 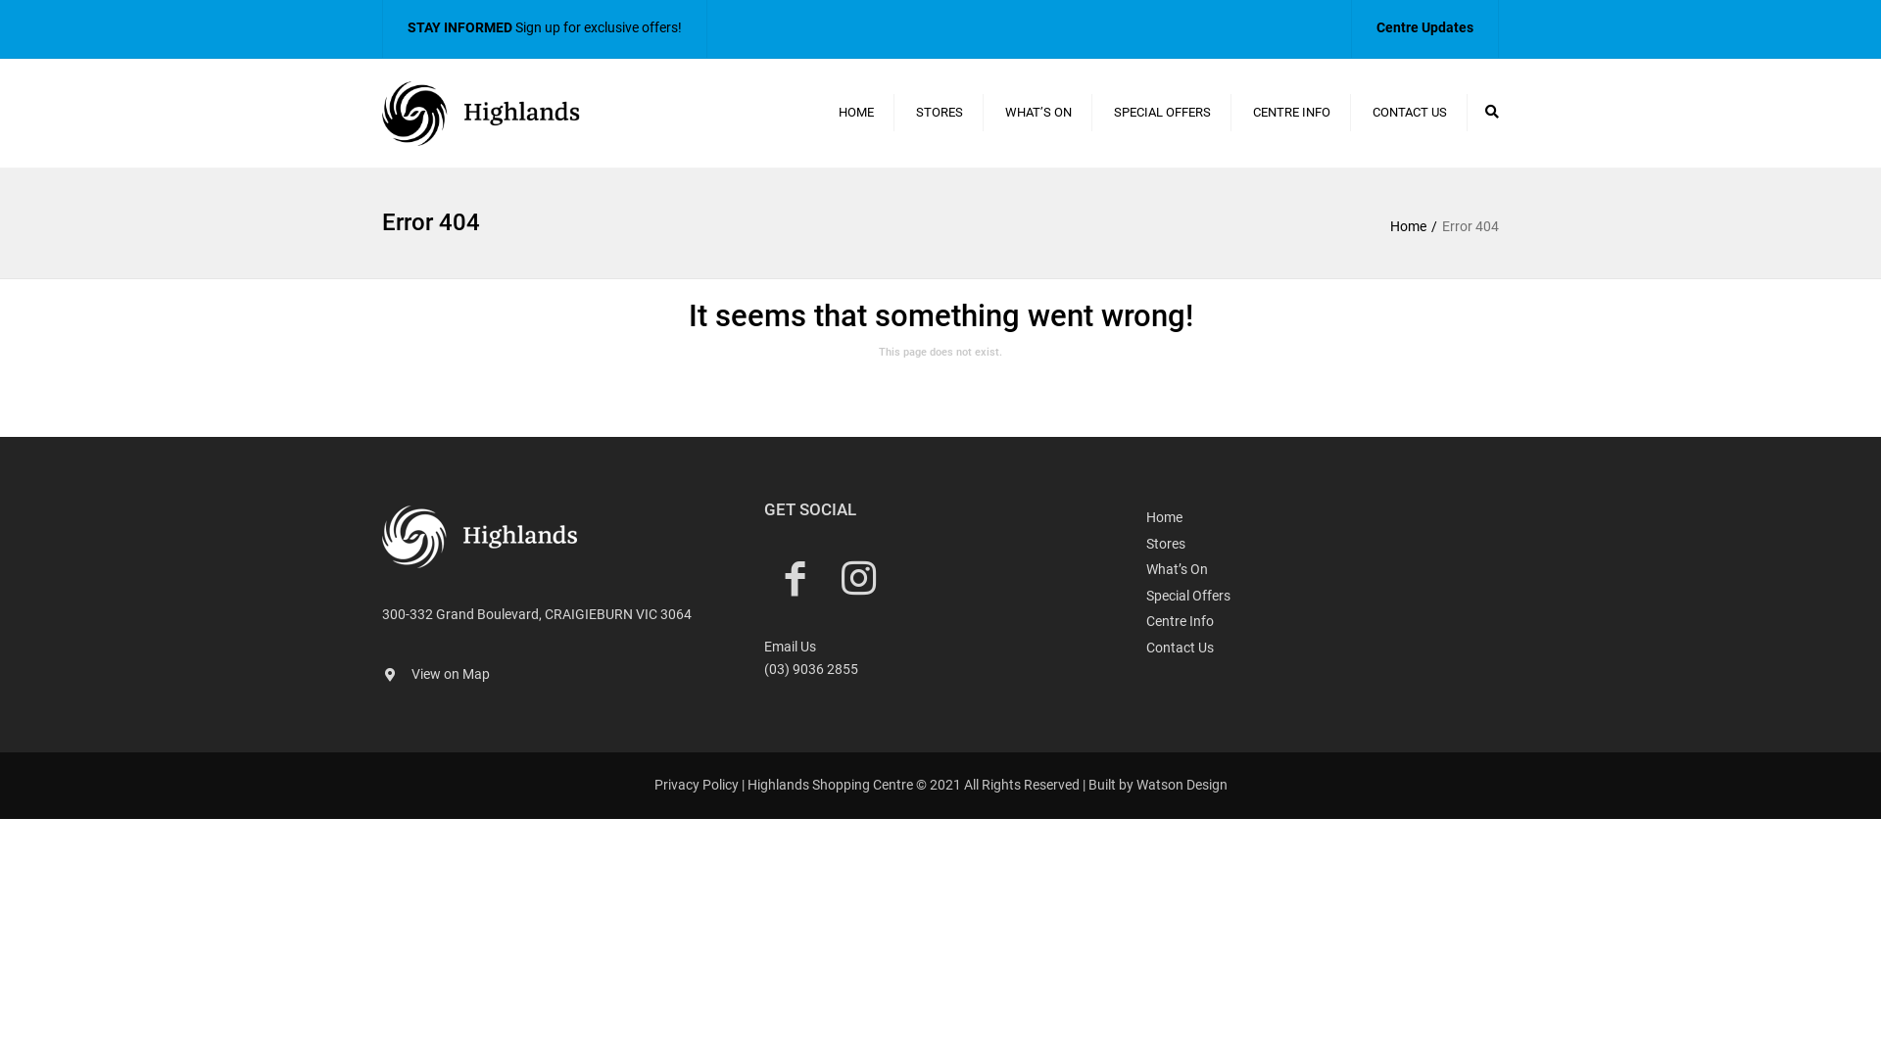 I want to click on Centre Updates, so click(x=1424, y=27).